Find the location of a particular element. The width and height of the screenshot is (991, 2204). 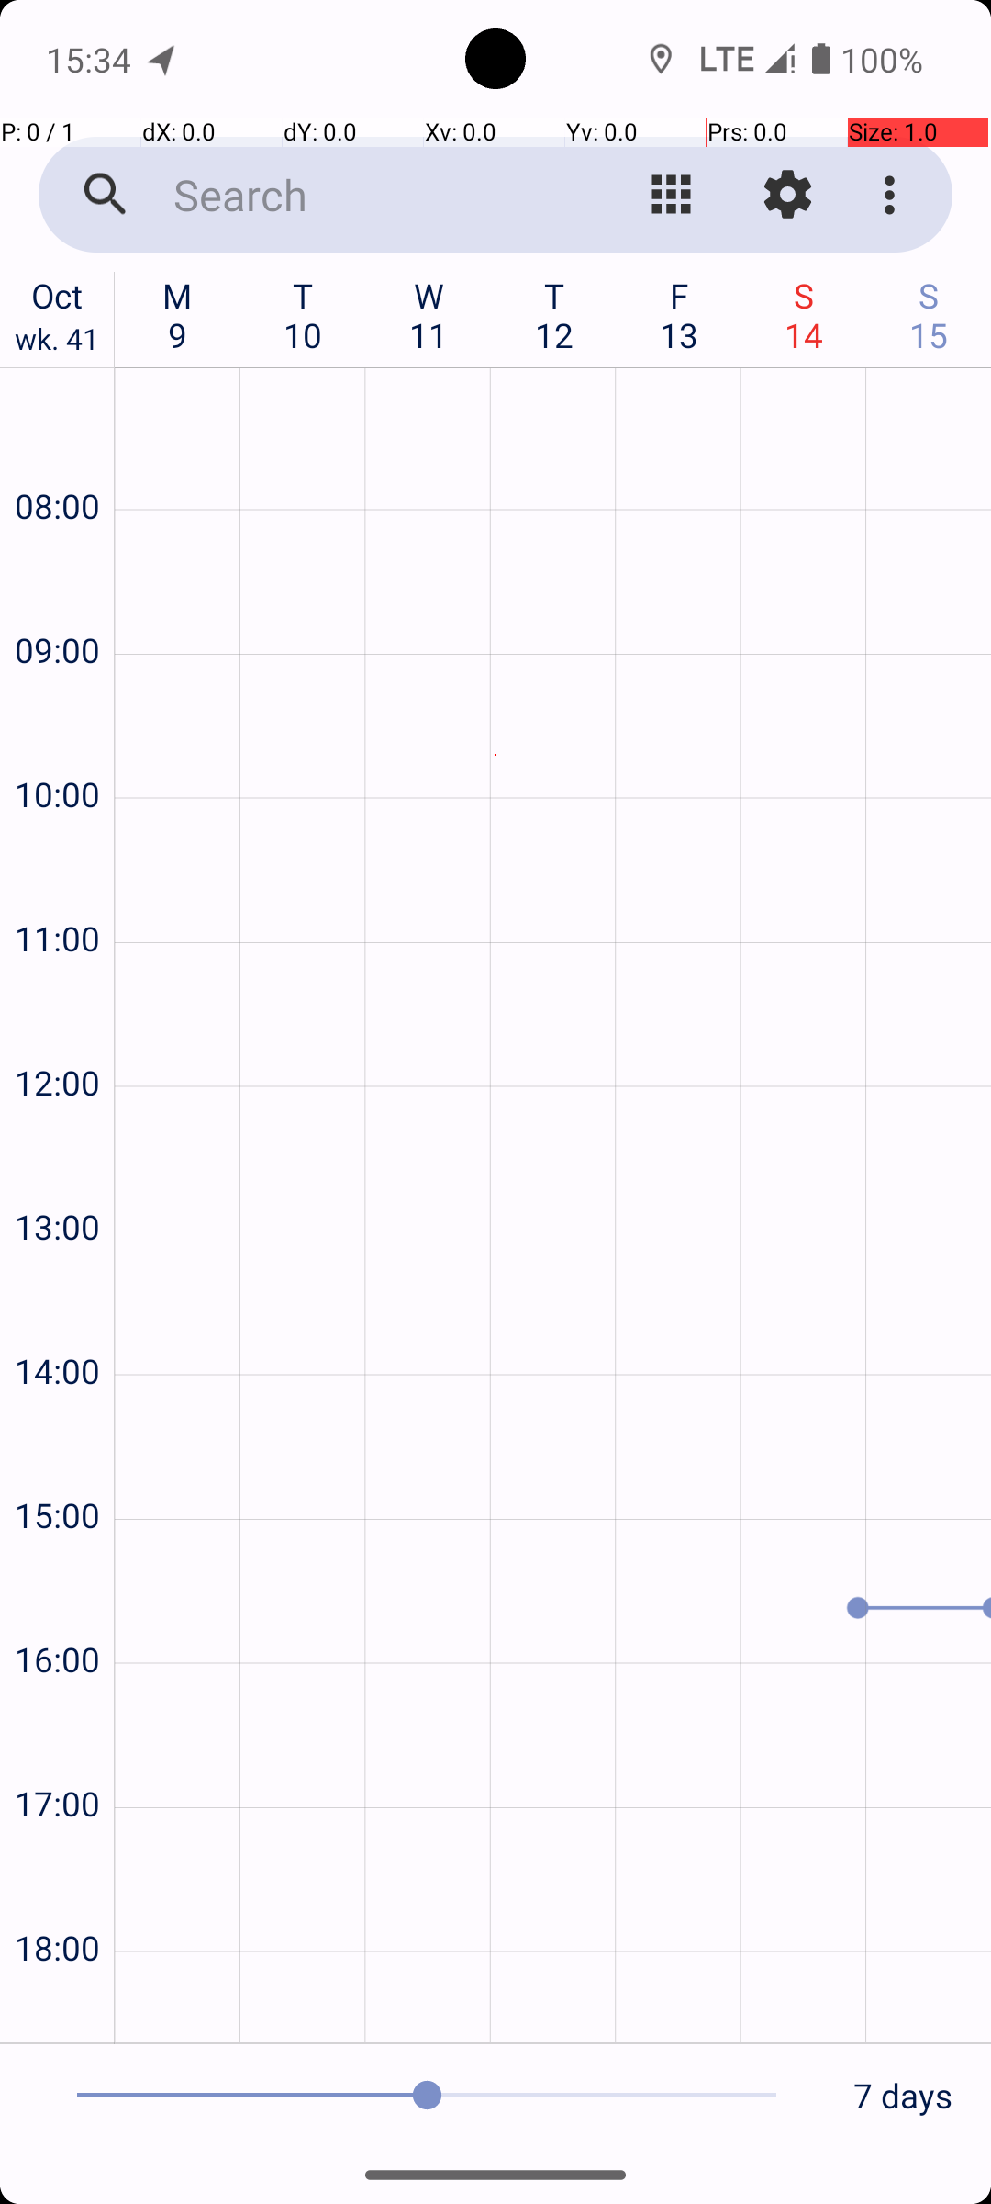

19:00 is located at coordinates (57, 2007).